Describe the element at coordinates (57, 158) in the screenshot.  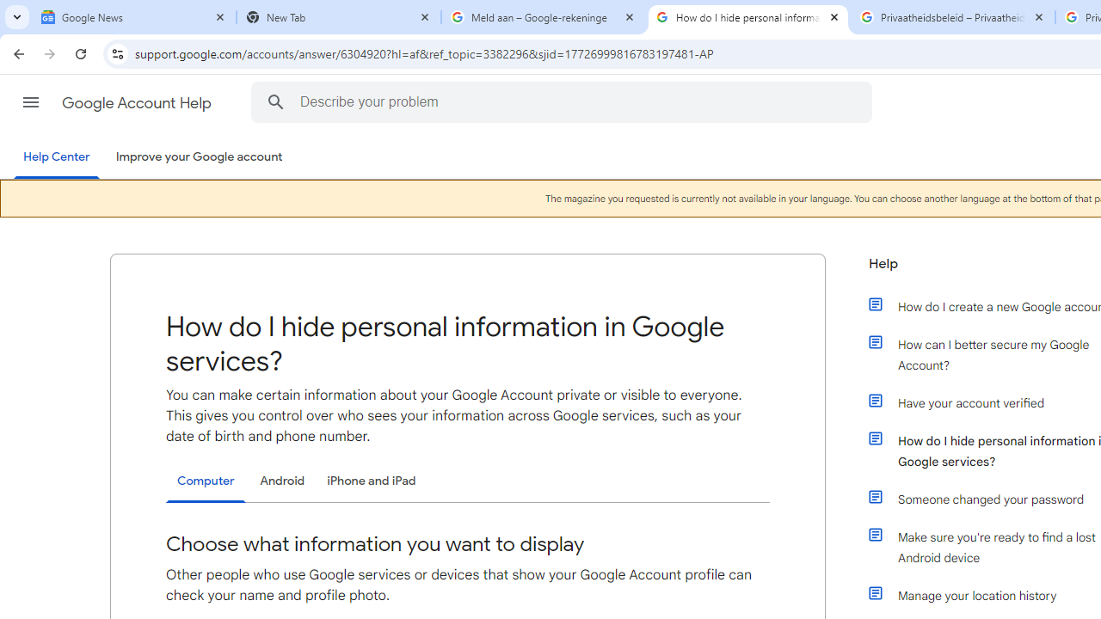
I see `Help Center` at that location.